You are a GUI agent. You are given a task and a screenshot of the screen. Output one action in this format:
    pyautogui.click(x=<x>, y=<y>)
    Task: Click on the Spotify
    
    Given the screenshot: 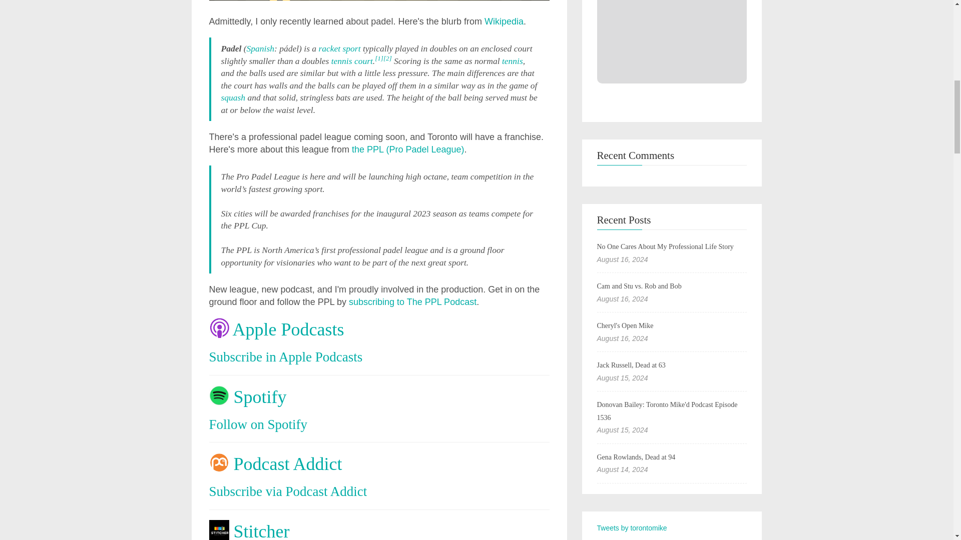 What is the action you would take?
    pyautogui.click(x=260, y=397)
    